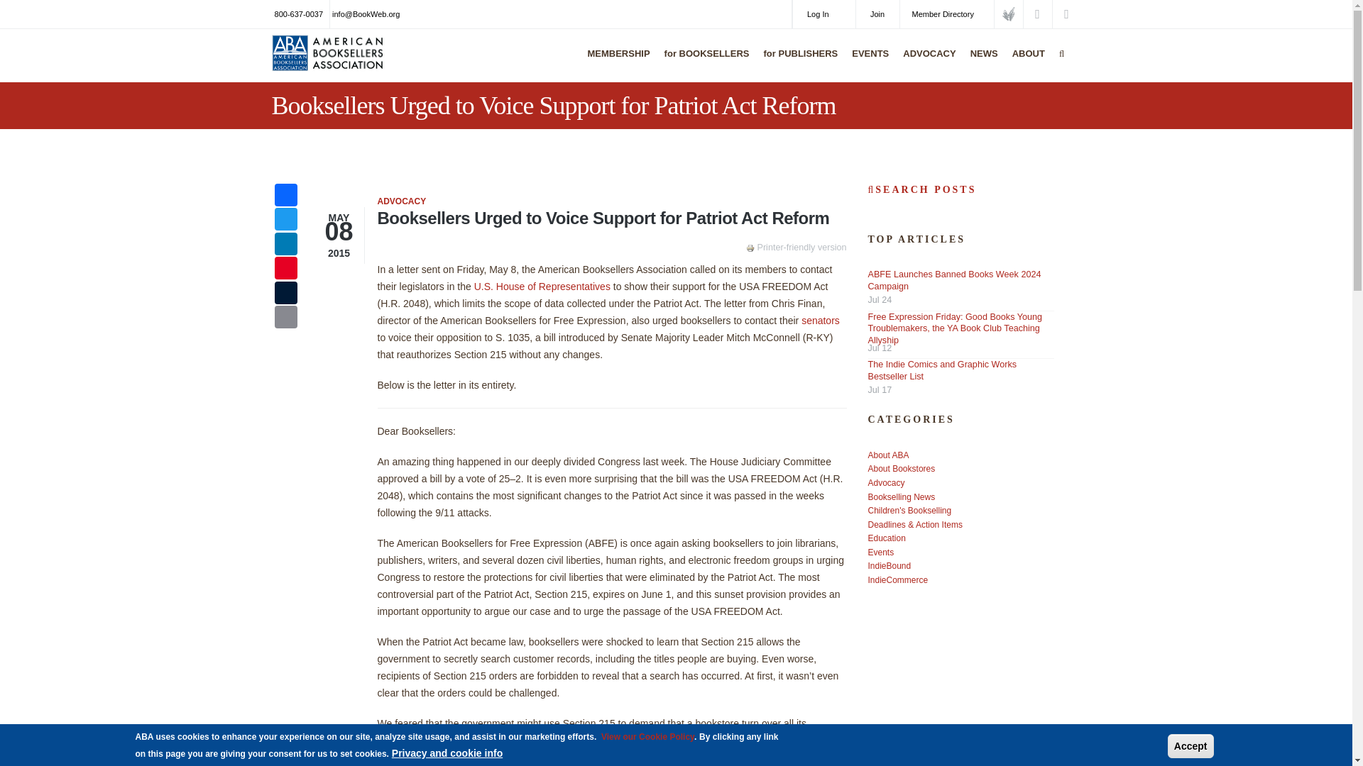  What do you see at coordinates (926, 62) in the screenshot?
I see `ADVOCACY` at bounding box center [926, 62].